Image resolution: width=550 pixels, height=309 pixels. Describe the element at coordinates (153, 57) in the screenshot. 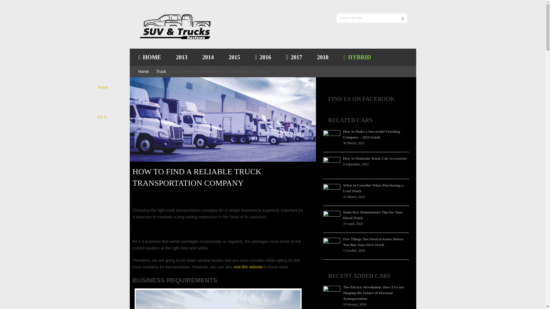

I see `HOME` at that location.